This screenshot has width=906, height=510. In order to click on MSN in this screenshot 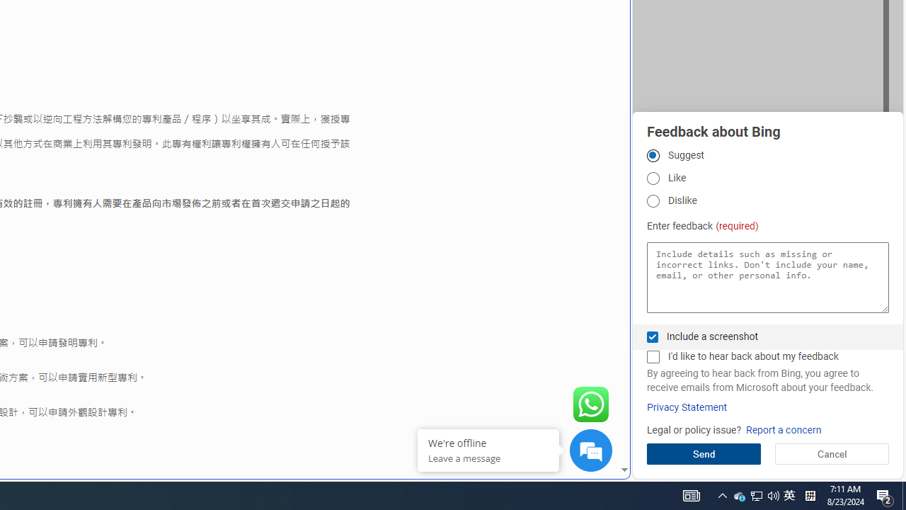, I will do `click(486, 158)`.